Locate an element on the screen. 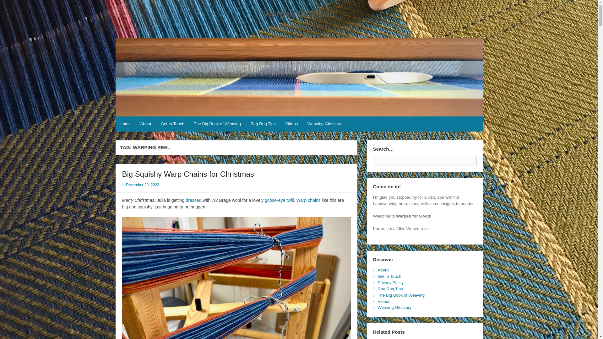  December 20, 2023 is located at coordinates (143, 185).